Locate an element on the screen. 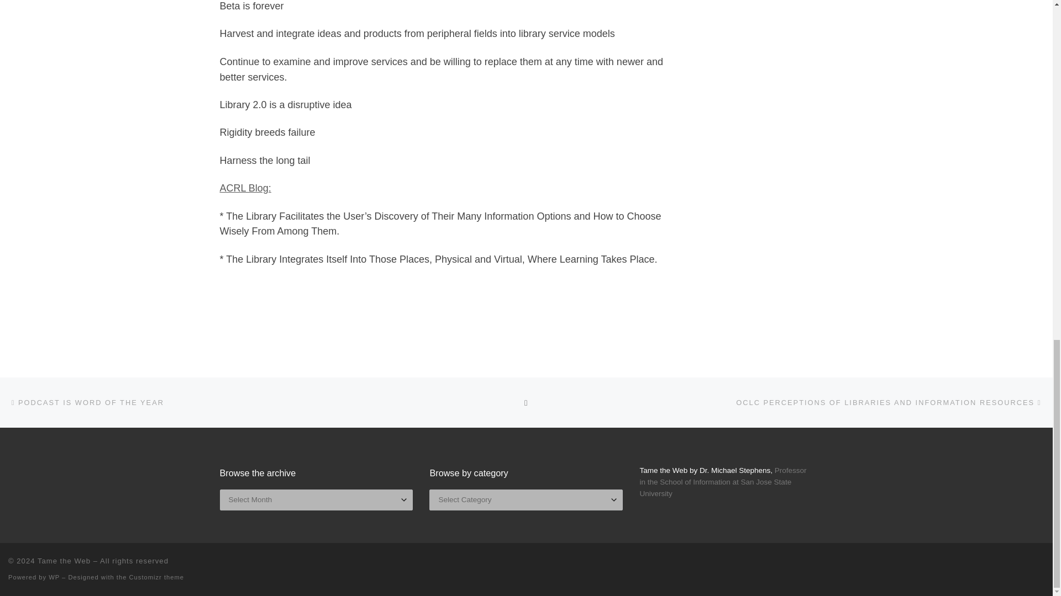 The image size is (1061, 596). Powered by WordPress is located at coordinates (54, 577).